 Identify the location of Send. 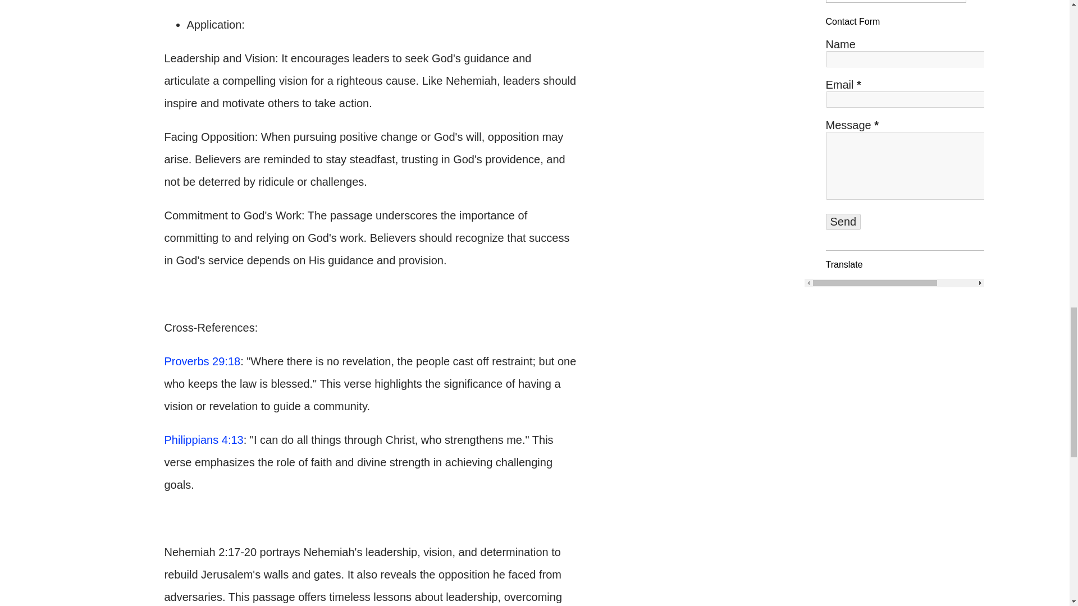
(843, 222).